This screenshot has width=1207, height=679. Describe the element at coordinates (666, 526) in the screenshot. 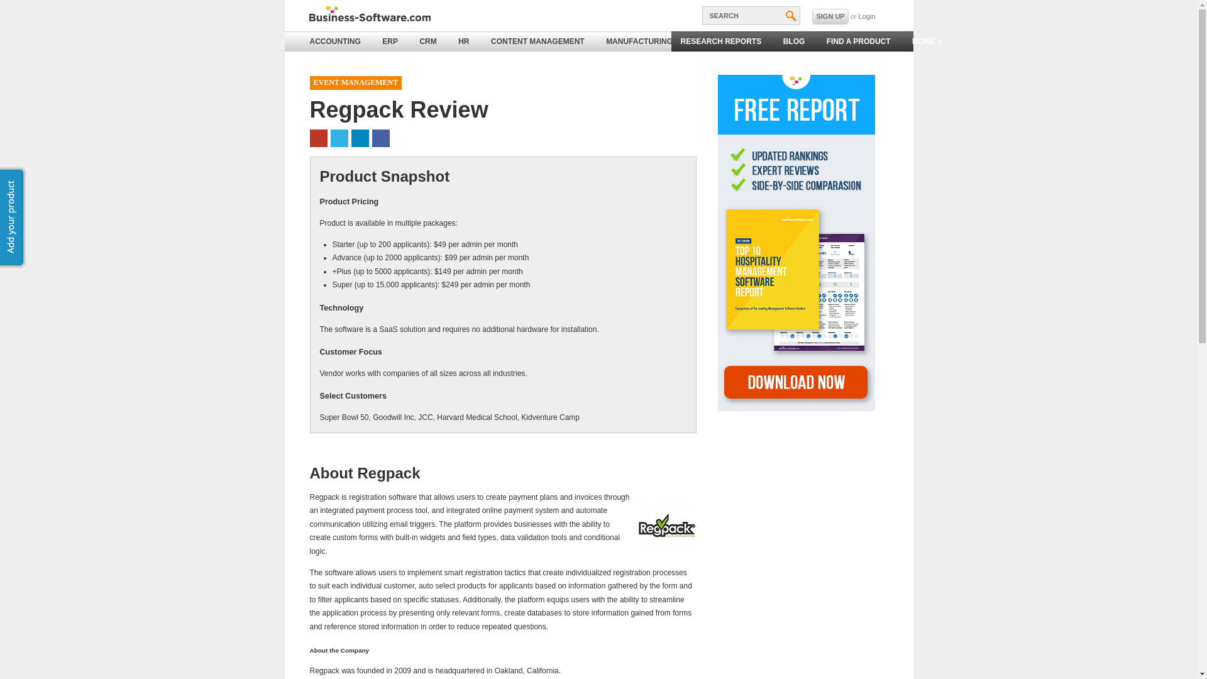

I see `Regpack` at that location.